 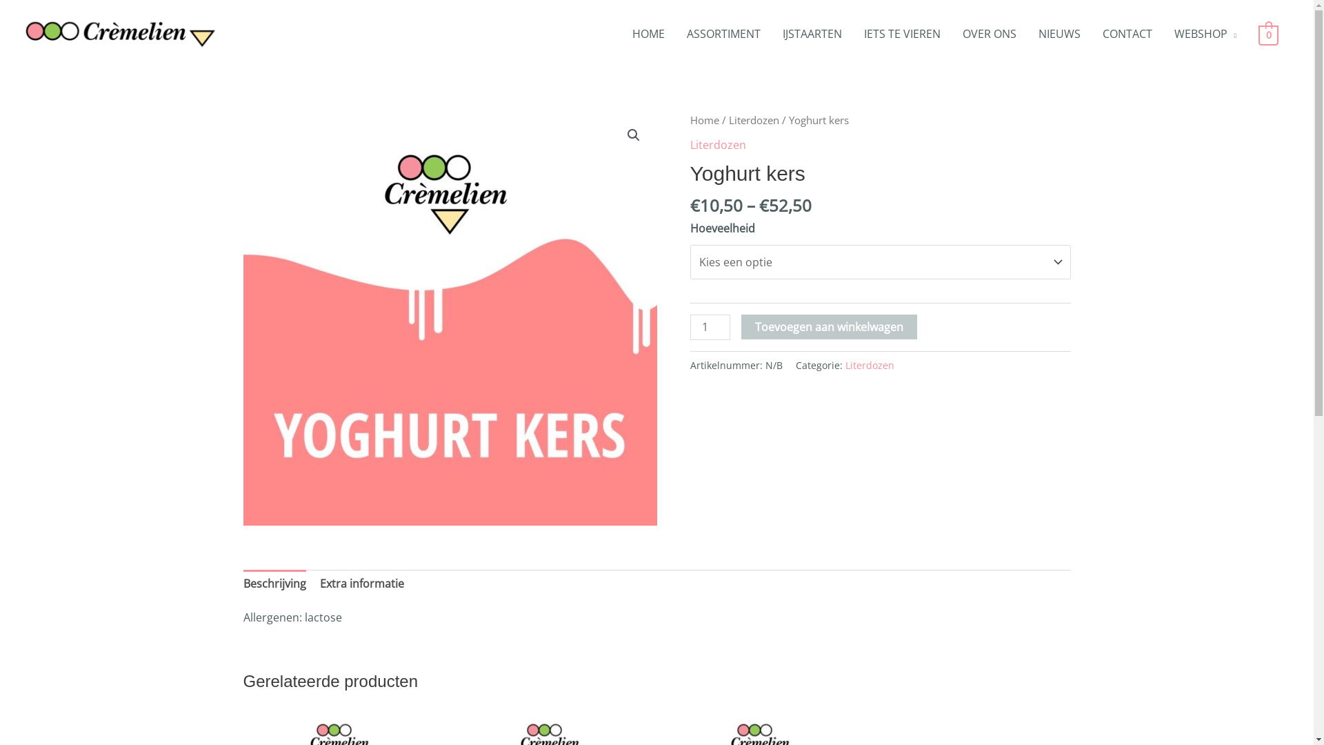 I want to click on IMG_6411, so click(x=450, y=319).